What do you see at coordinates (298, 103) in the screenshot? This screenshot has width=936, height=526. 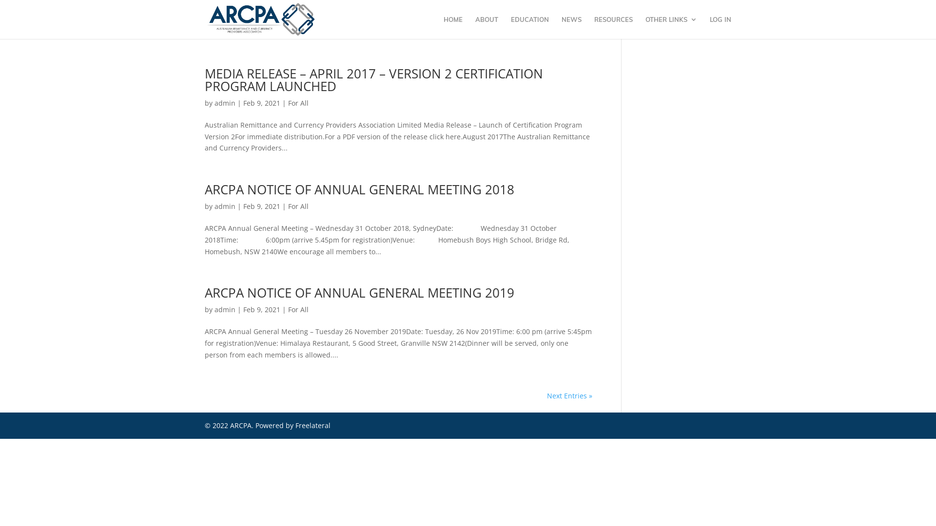 I see `For All` at bounding box center [298, 103].